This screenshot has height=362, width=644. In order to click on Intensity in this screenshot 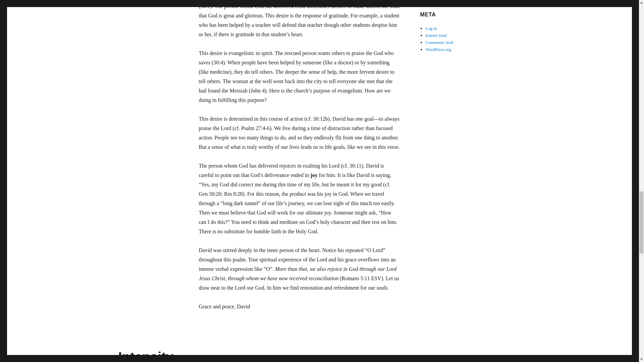, I will do `click(146, 356)`.